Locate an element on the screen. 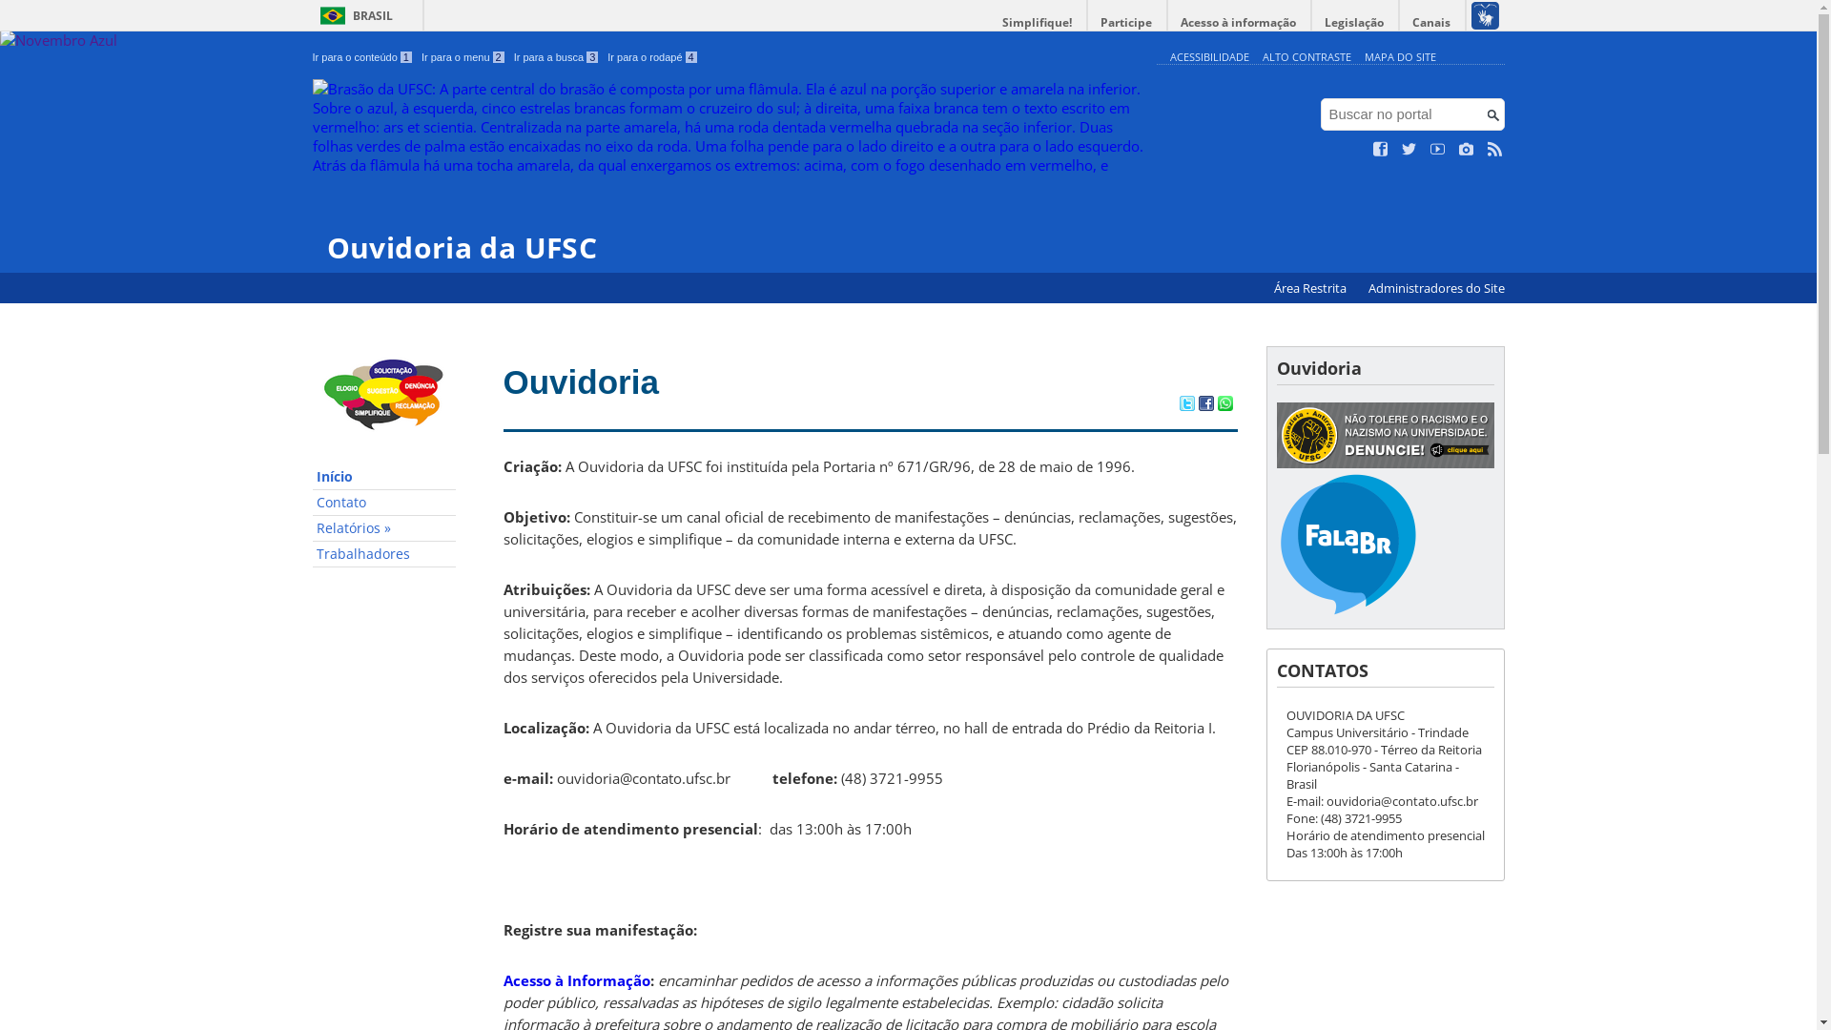 The image size is (1831, 1030). Ouvidoria is located at coordinates (582, 381).